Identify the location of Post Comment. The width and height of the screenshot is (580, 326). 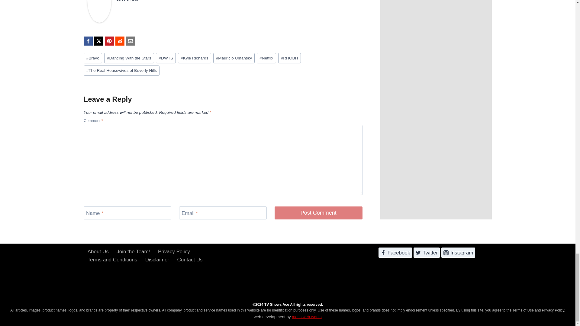
(318, 213).